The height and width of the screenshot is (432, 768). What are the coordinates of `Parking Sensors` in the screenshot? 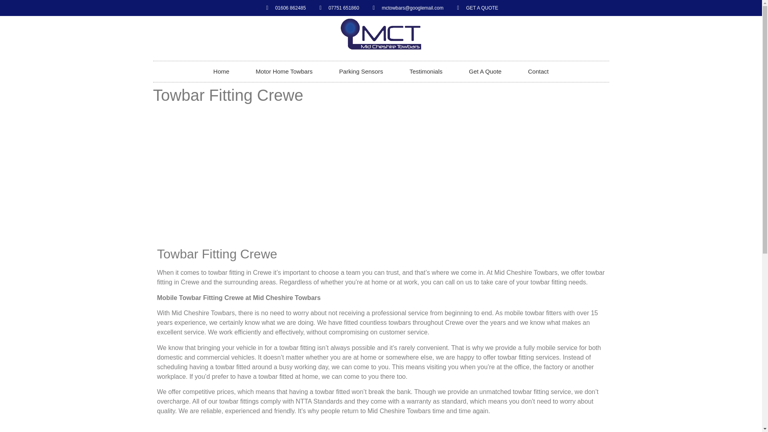 It's located at (361, 72).